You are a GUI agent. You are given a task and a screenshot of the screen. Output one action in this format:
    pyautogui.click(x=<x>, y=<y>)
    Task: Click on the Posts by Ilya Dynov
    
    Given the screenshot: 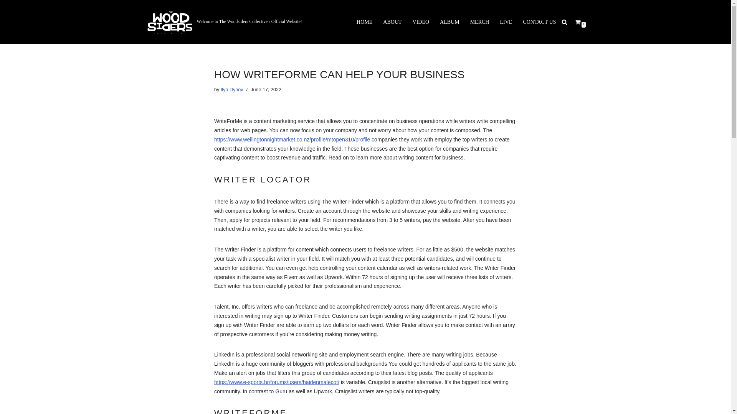 What is the action you would take?
    pyautogui.click(x=232, y=89)
    